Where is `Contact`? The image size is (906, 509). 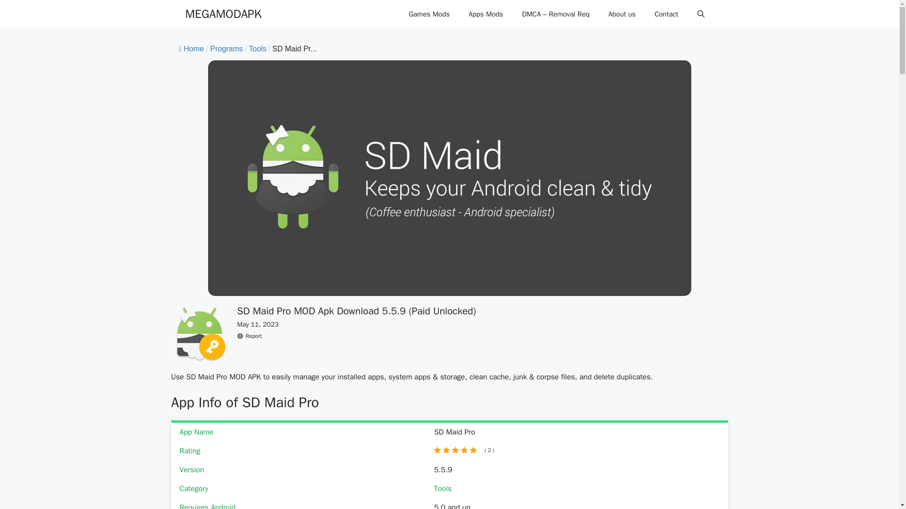
Contact is located at coordinates (666, 14).